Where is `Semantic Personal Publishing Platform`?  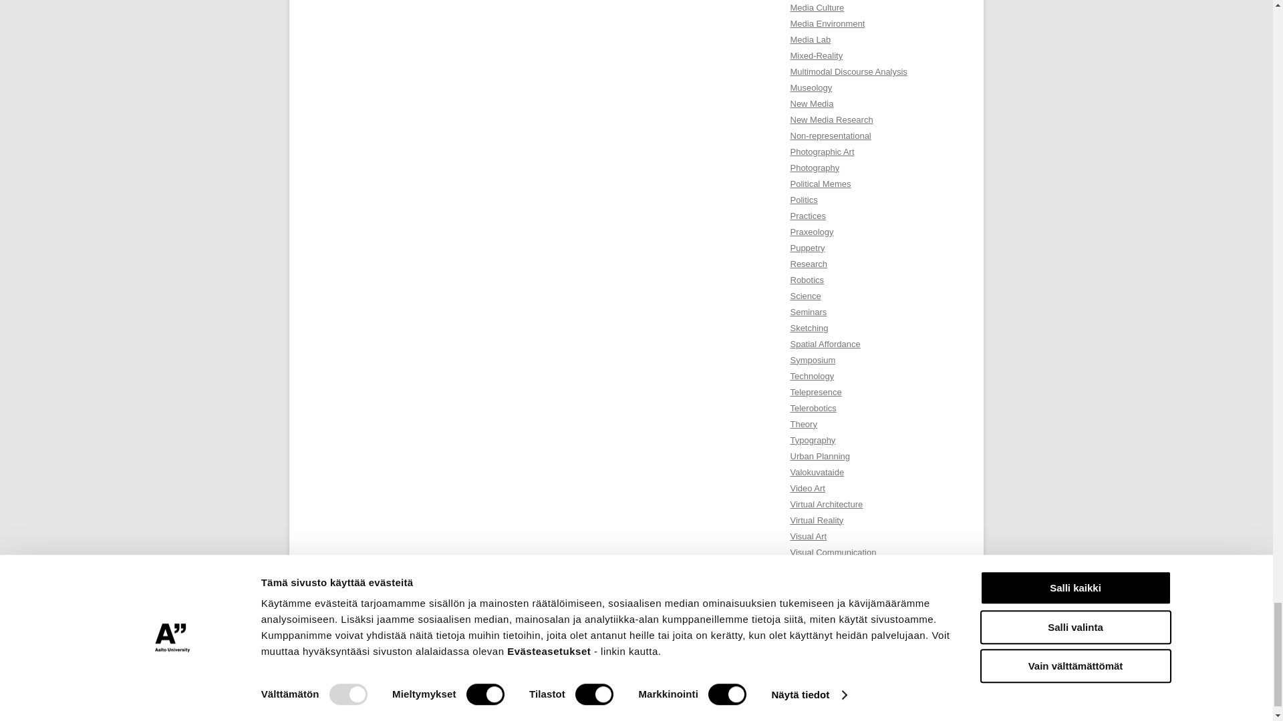 Semantic Personal Publishing Platform is located at coordinates (372, 696).